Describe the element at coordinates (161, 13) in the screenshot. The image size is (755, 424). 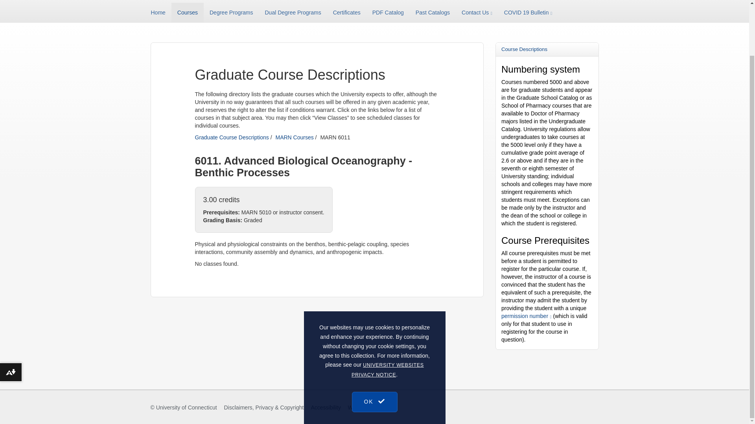
I see `Home` at that location.